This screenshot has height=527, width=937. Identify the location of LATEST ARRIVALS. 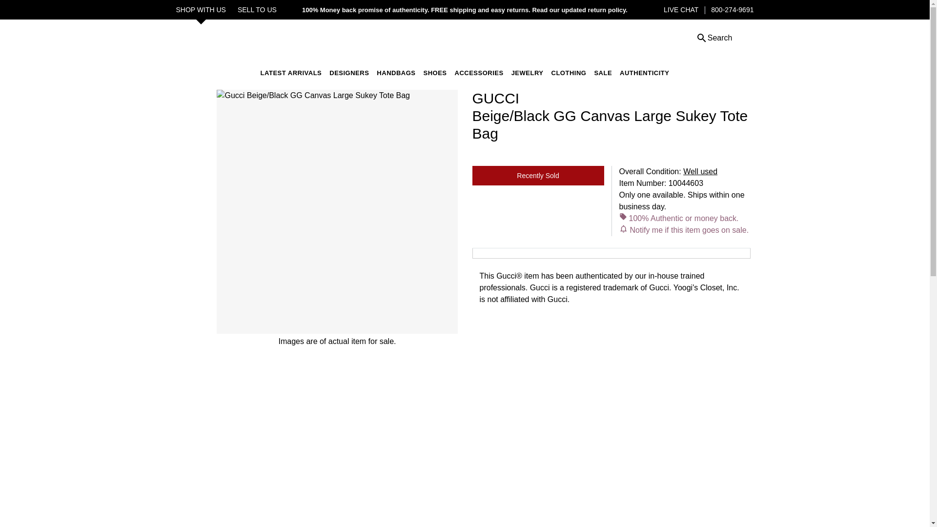
(291, 72).